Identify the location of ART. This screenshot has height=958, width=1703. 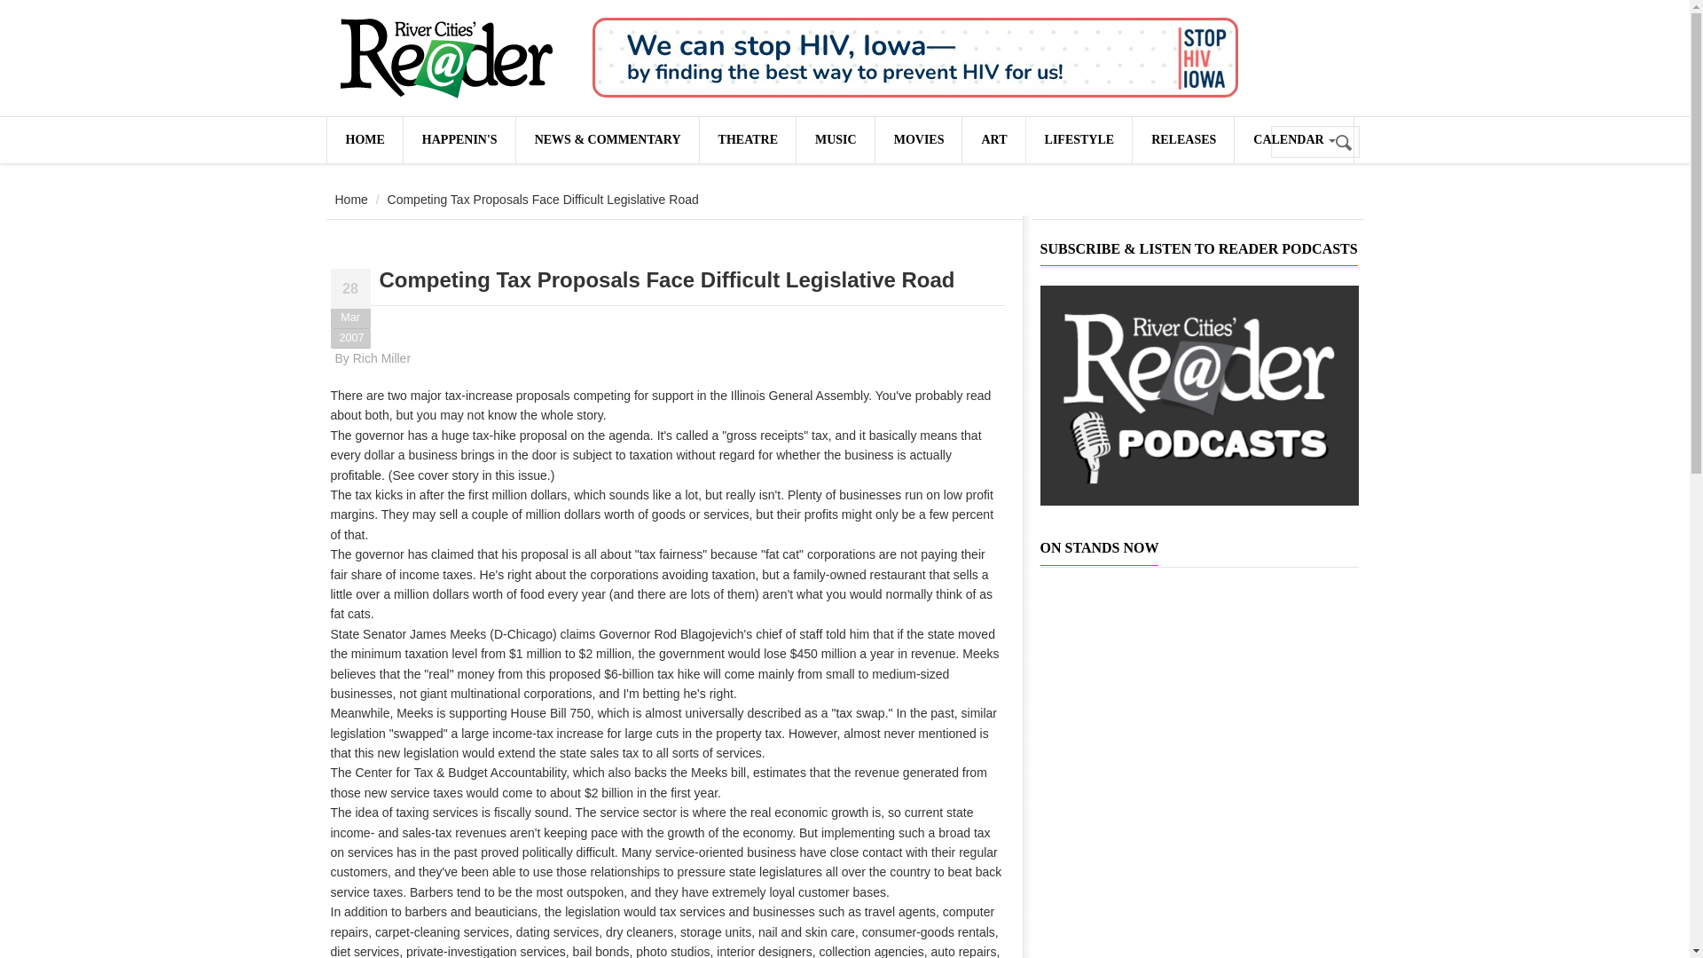
(993, 139).